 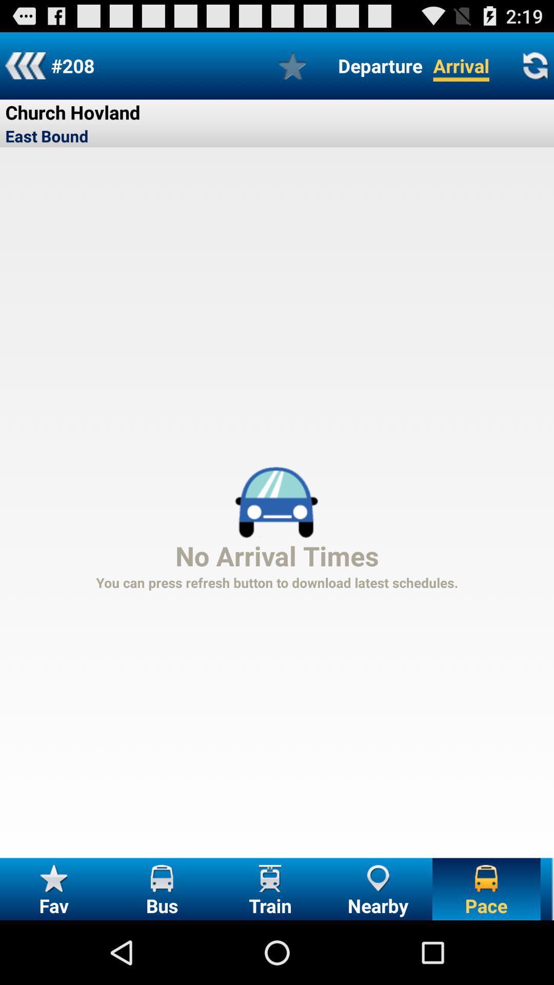 I want to click on add to bookmark, so click(x=292, y=66).